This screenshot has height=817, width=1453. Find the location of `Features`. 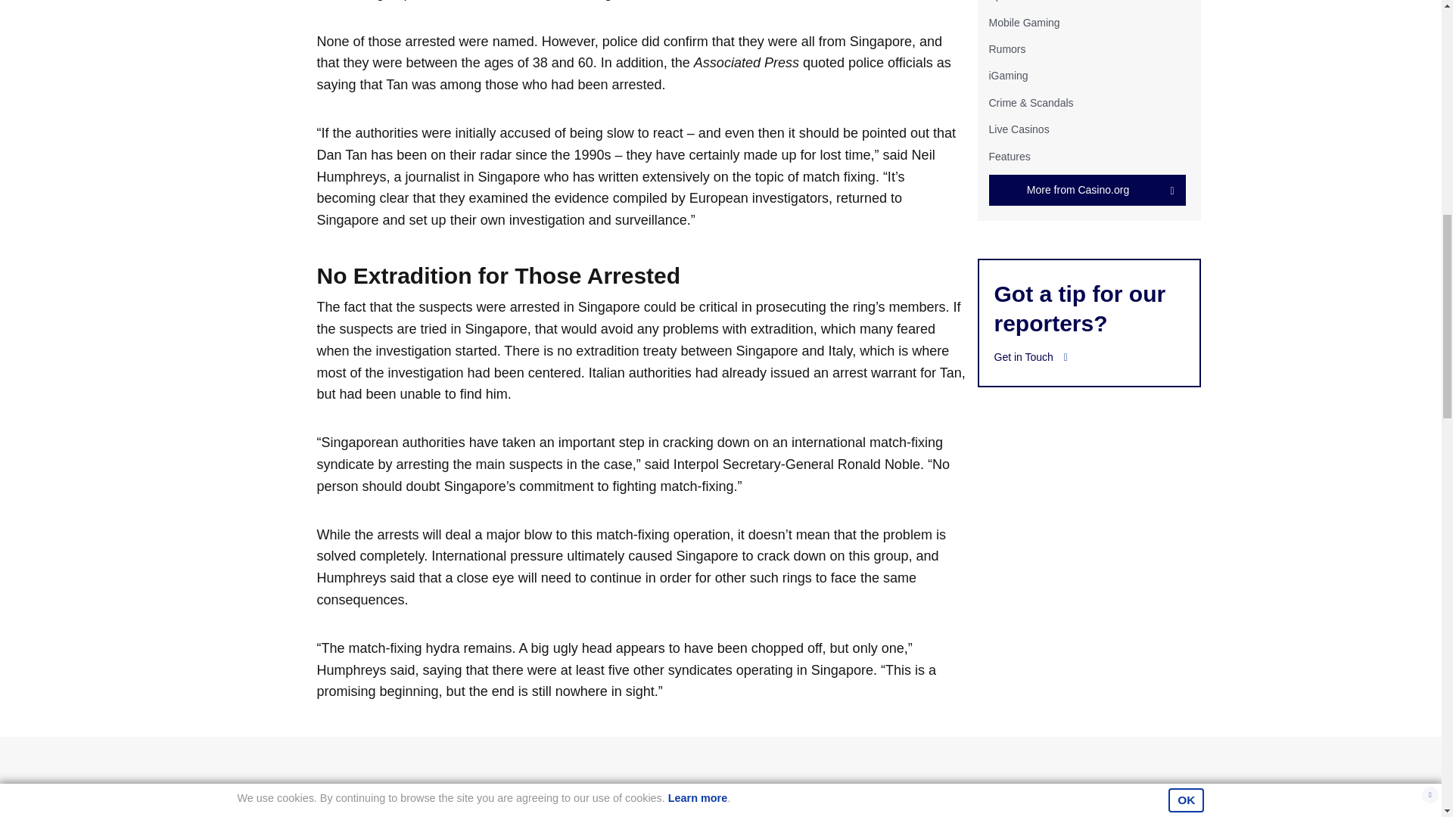

Features is located at coordinates (1009, 155).